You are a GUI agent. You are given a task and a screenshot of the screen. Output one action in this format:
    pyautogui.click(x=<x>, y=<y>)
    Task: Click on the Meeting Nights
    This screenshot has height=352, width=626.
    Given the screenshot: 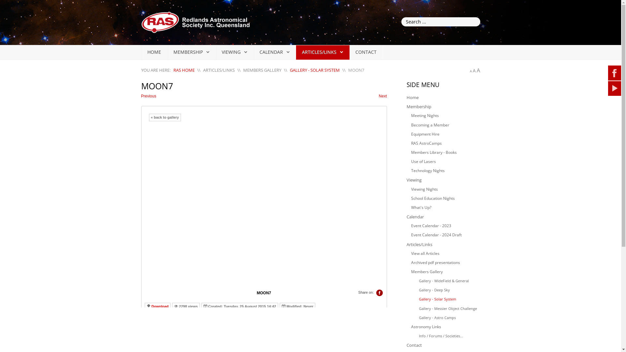 What is the action you would take?
    pyautogui.click(x=445, y=116)
    